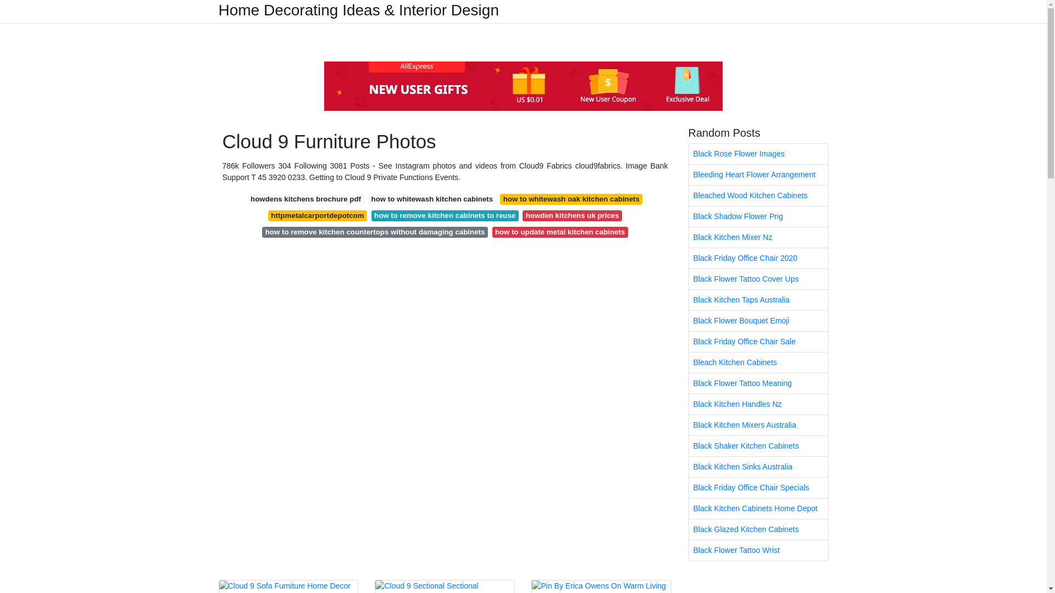 The image size is (1055, 593). What do you see at coordinates (758, 216) in the screenshot?
I see `Black Shadow Flower Png` at bounding box center [758, 216].